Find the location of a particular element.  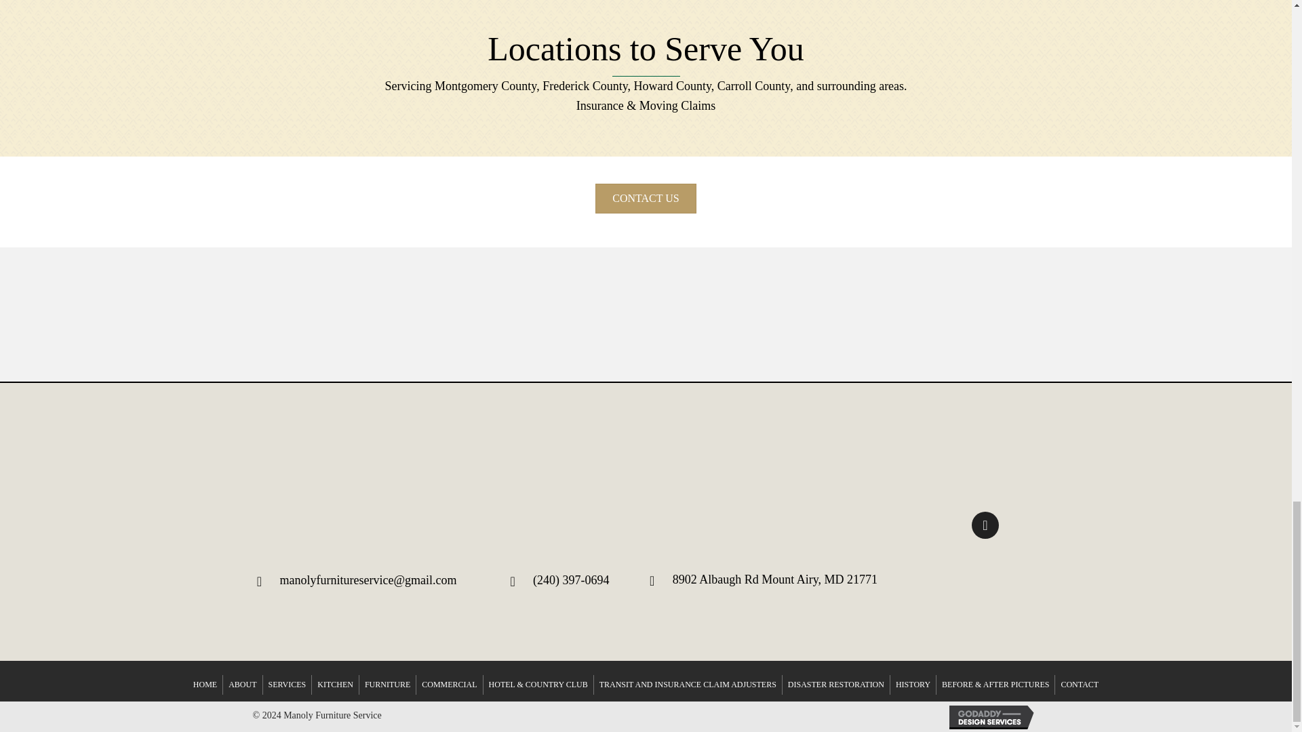

CONTACT is located at coordinates (1080, 685).